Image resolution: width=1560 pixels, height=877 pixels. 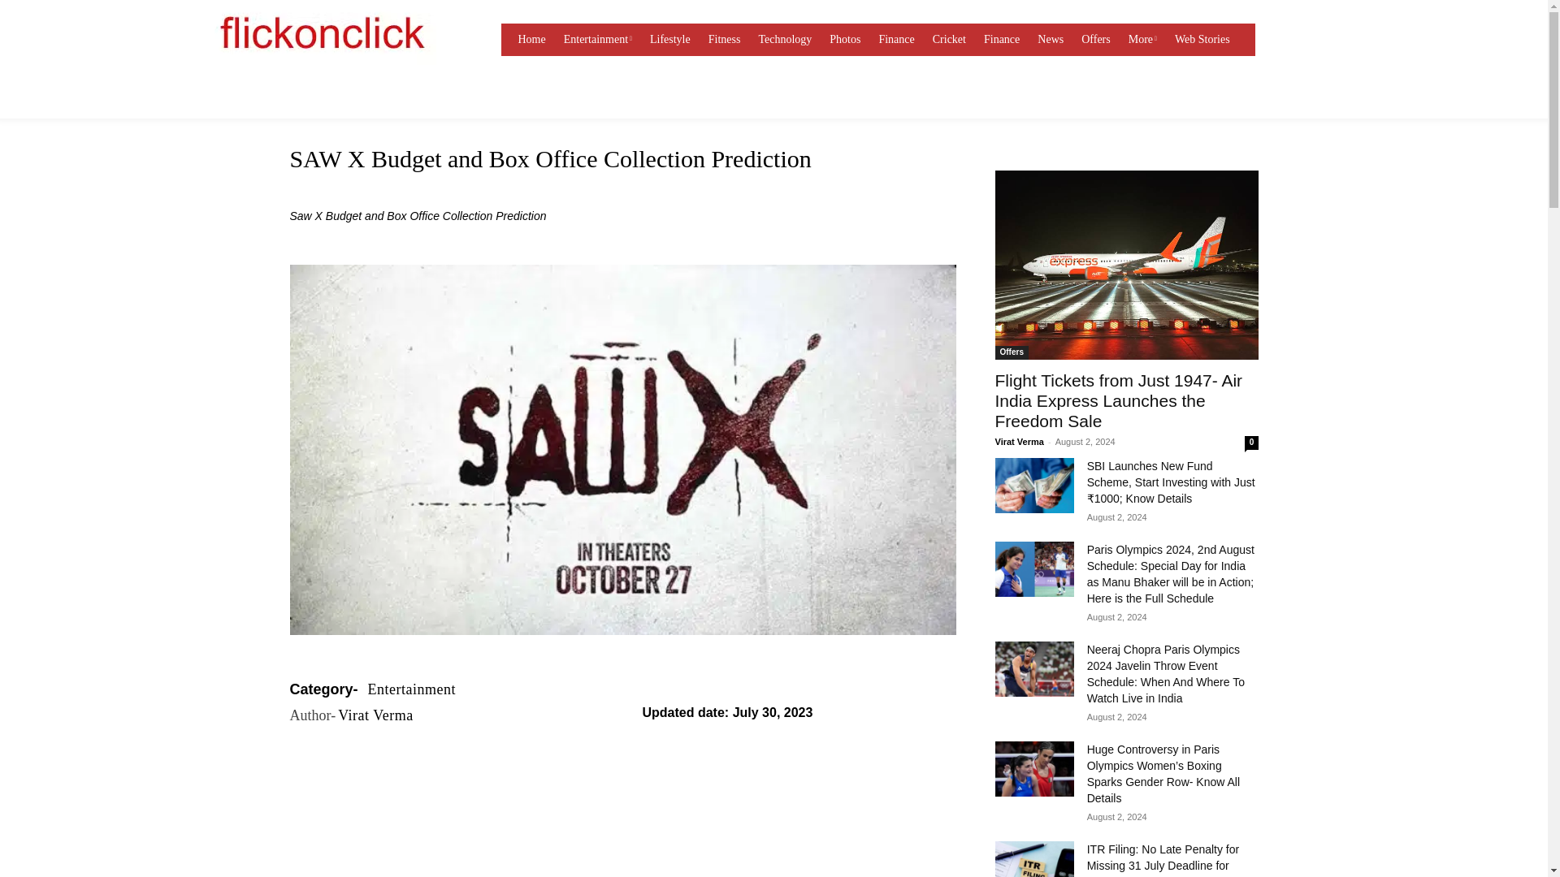 I want to click on Cricket, so click(x=949, y=40).